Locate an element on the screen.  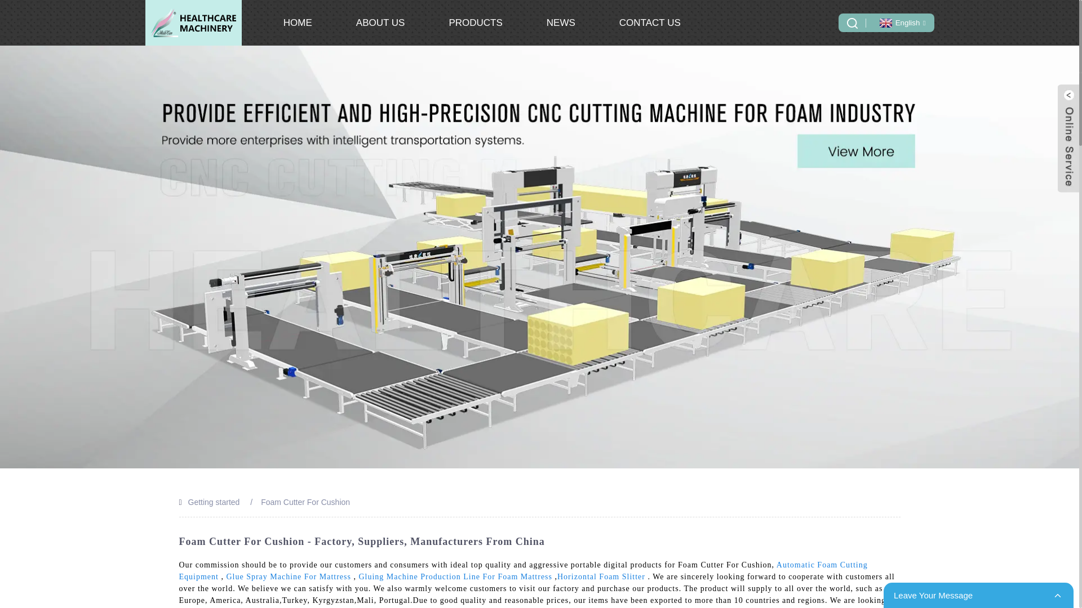
Gluing Machine Production Line For Foam Mattress is located at coordinates (455, 576).